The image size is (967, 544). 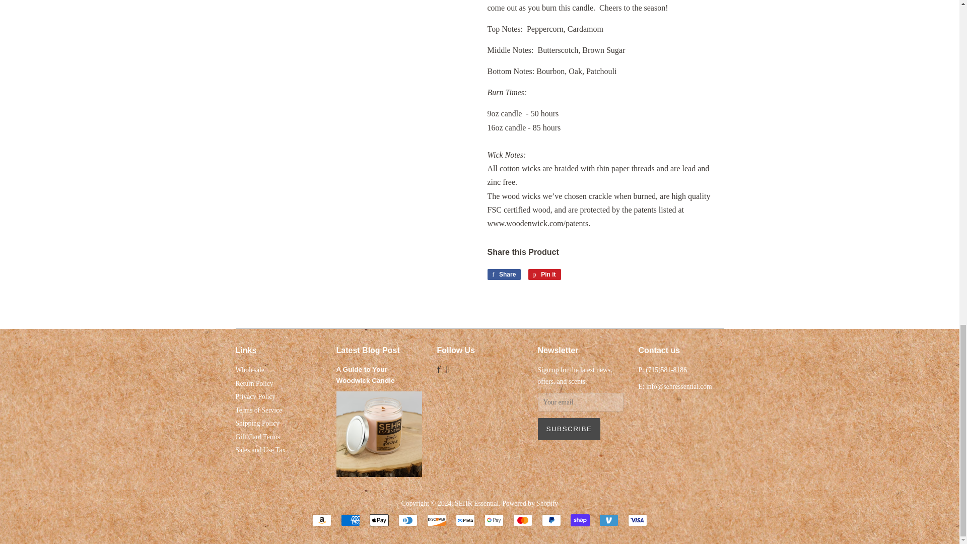 I want to click on Shop Pay, so click(x=544, y=274).